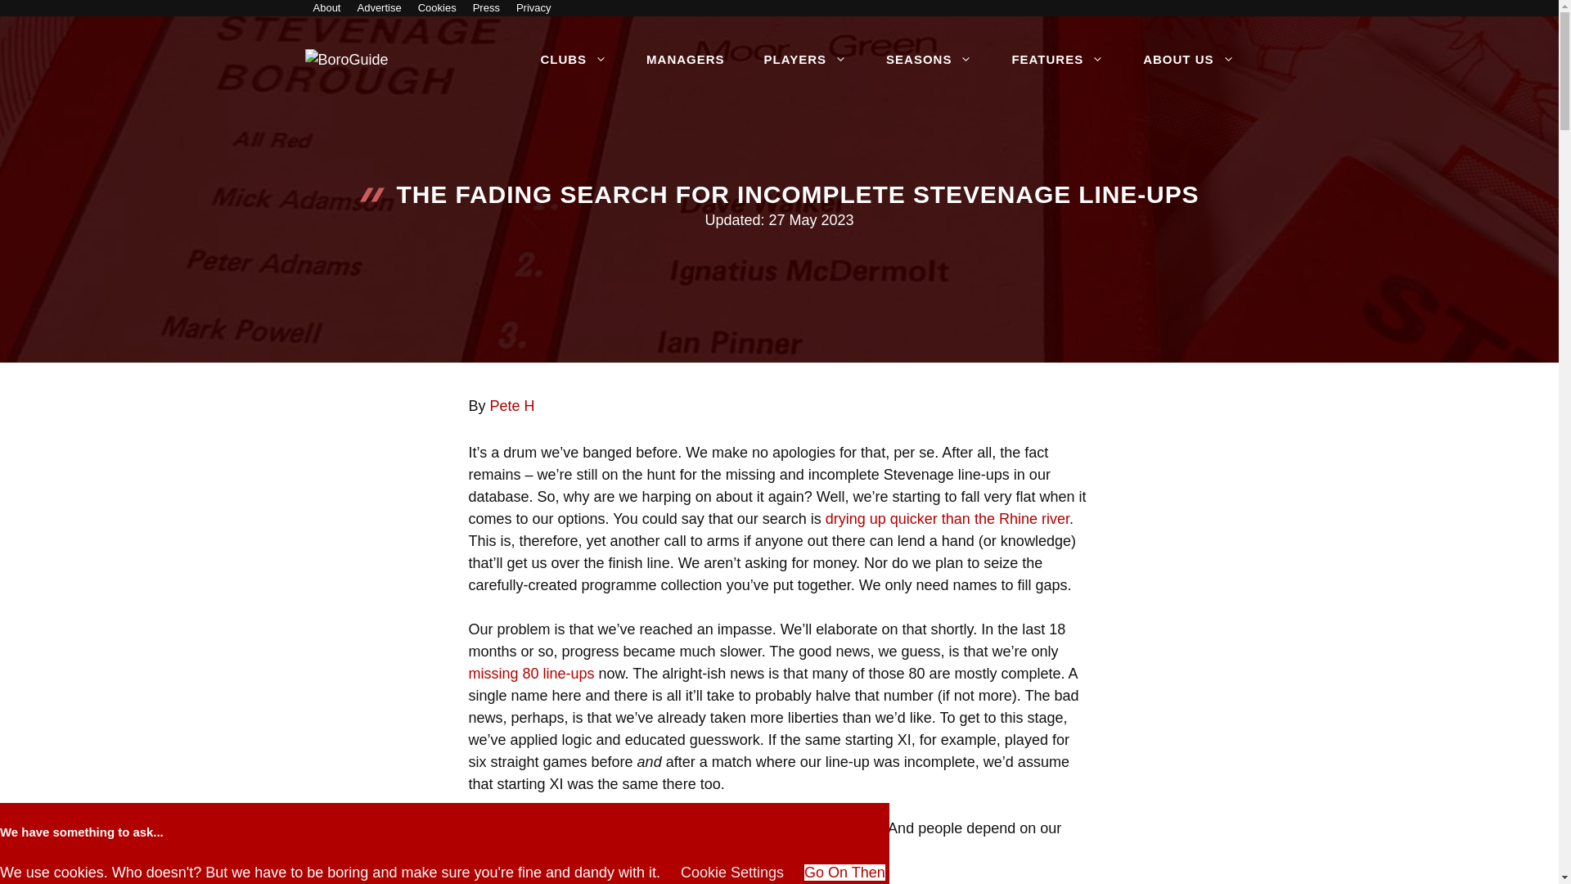  Describe the element at coordinates (686, 59) in the screenshot. I see `MANAGERS` at that location.